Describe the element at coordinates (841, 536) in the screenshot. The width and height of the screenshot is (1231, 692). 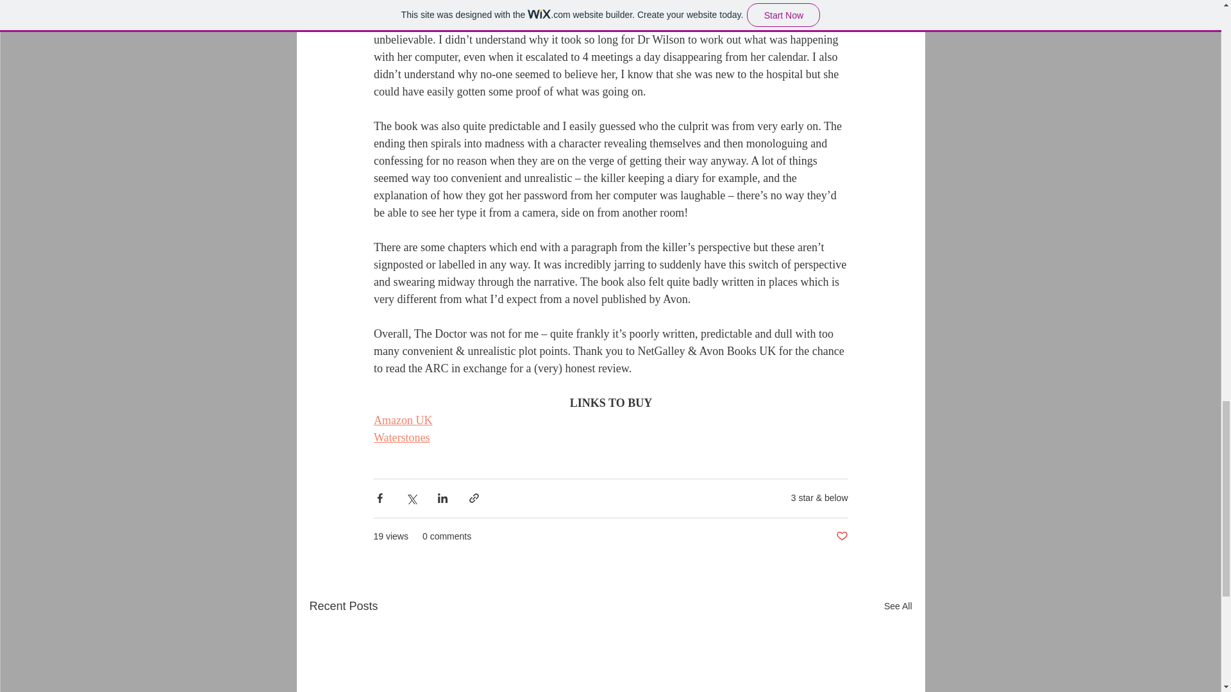
I see `Post not marked as liked` at that location.